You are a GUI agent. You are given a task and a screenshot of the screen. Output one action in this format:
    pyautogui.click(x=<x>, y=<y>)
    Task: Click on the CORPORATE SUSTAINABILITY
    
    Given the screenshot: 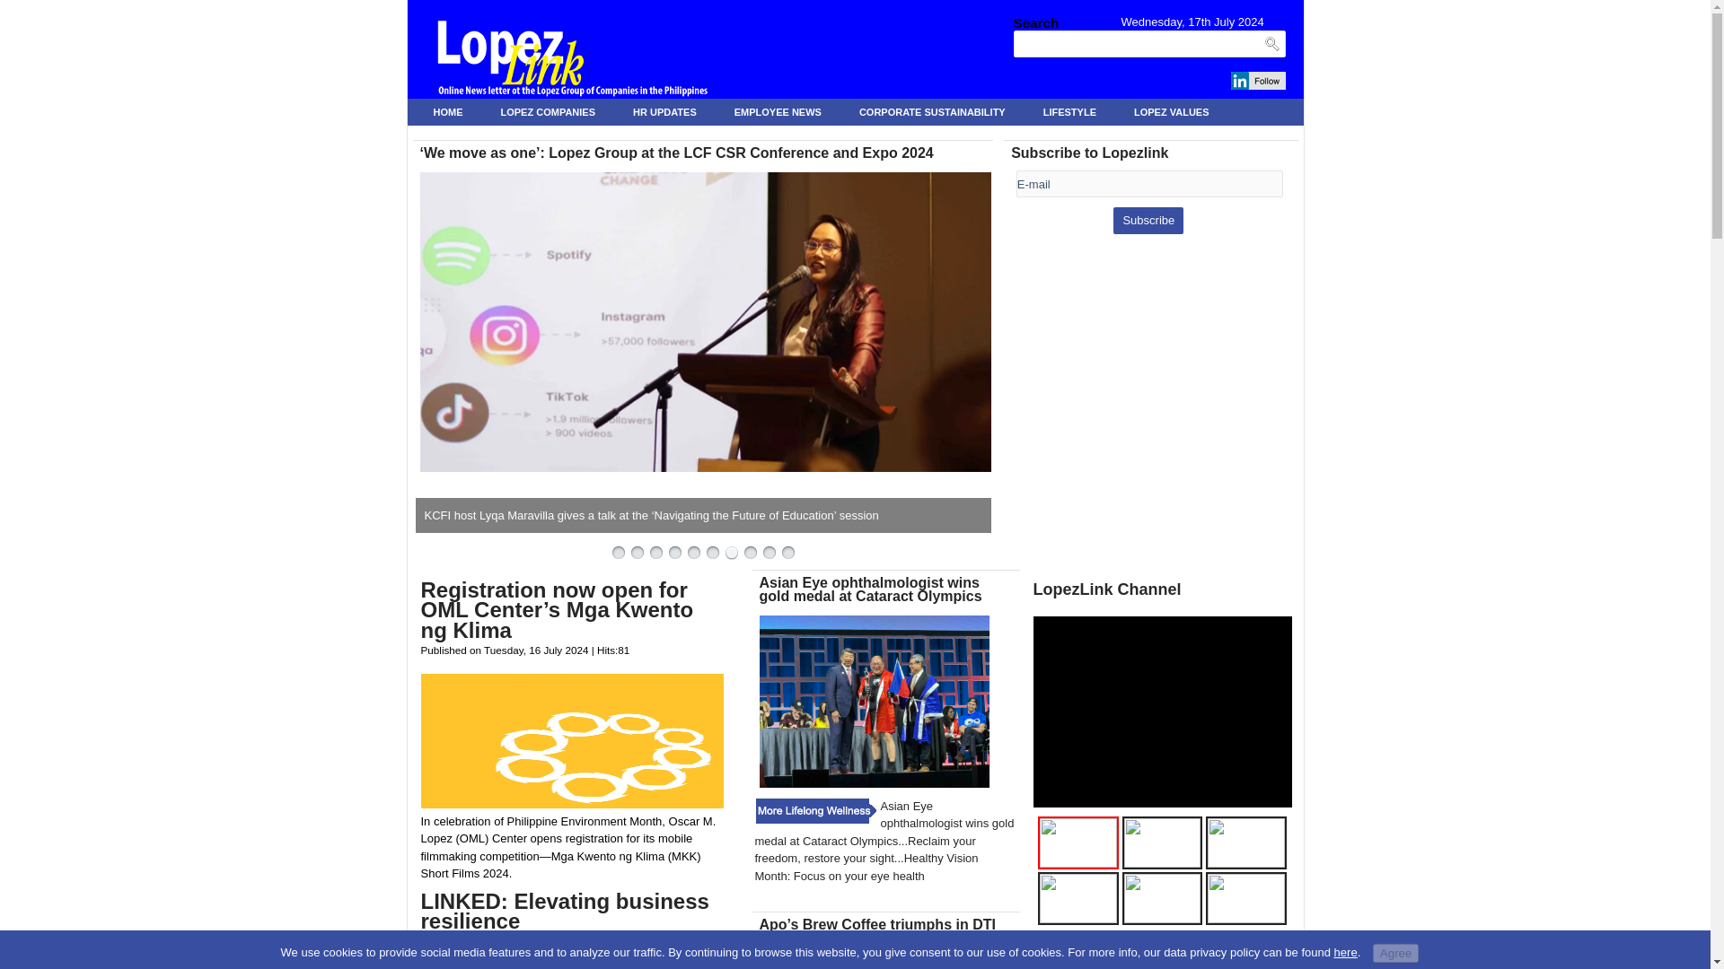 What is the action you would take?
    pyautogui.click(x=932, y=112)
    